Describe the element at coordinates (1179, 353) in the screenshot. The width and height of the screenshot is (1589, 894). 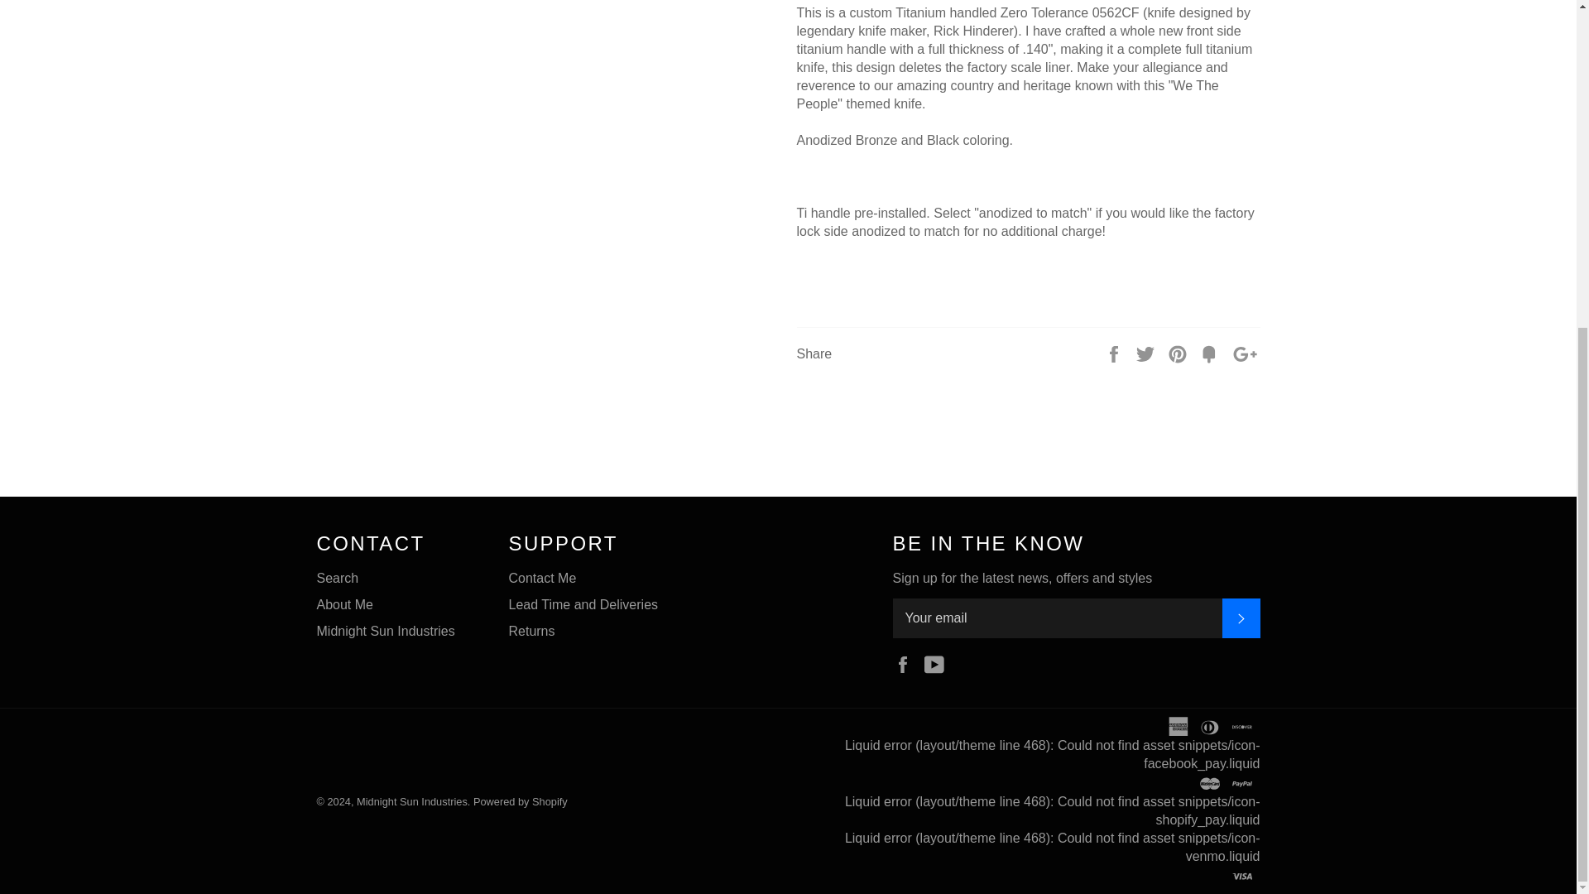
I see `Pin it` at that location.